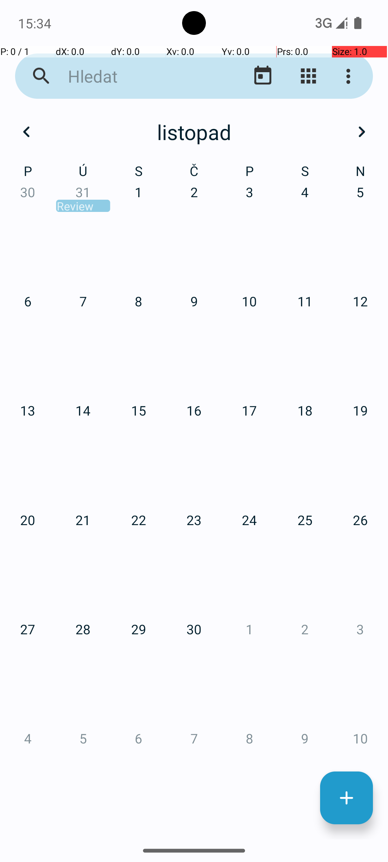  Describe the element at coordinates (139, 76) in the screenshot. I see `Hledat` at that location.